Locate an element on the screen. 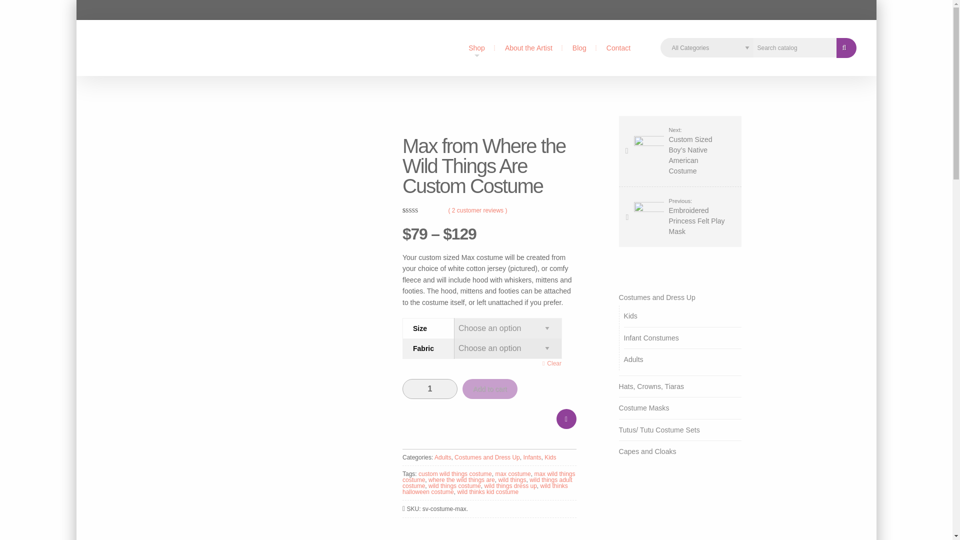  Blog is located at coordinates (579, 48).